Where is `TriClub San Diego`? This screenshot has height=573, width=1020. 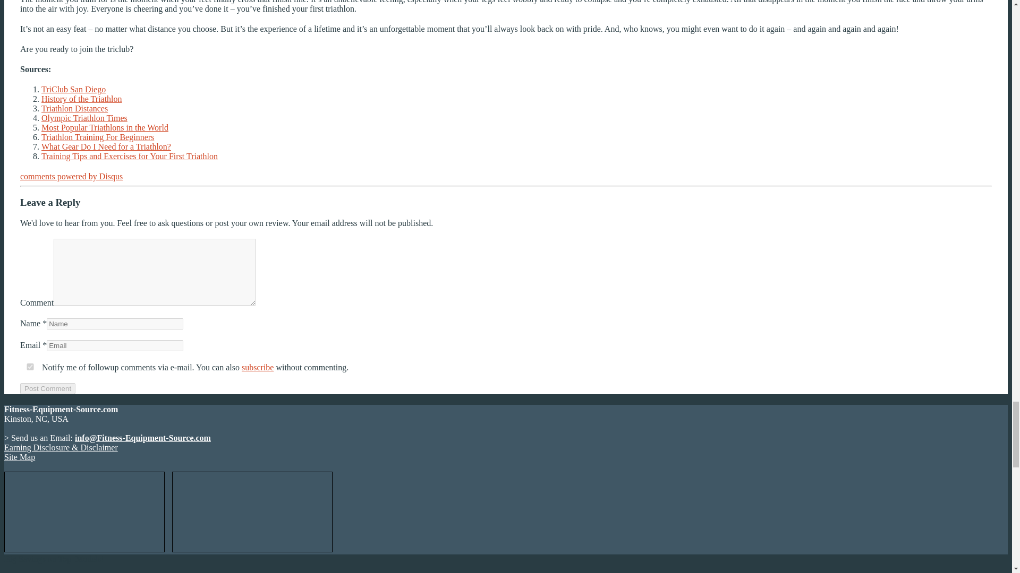
TriClub San Diego is located at coordinates (73, 89).